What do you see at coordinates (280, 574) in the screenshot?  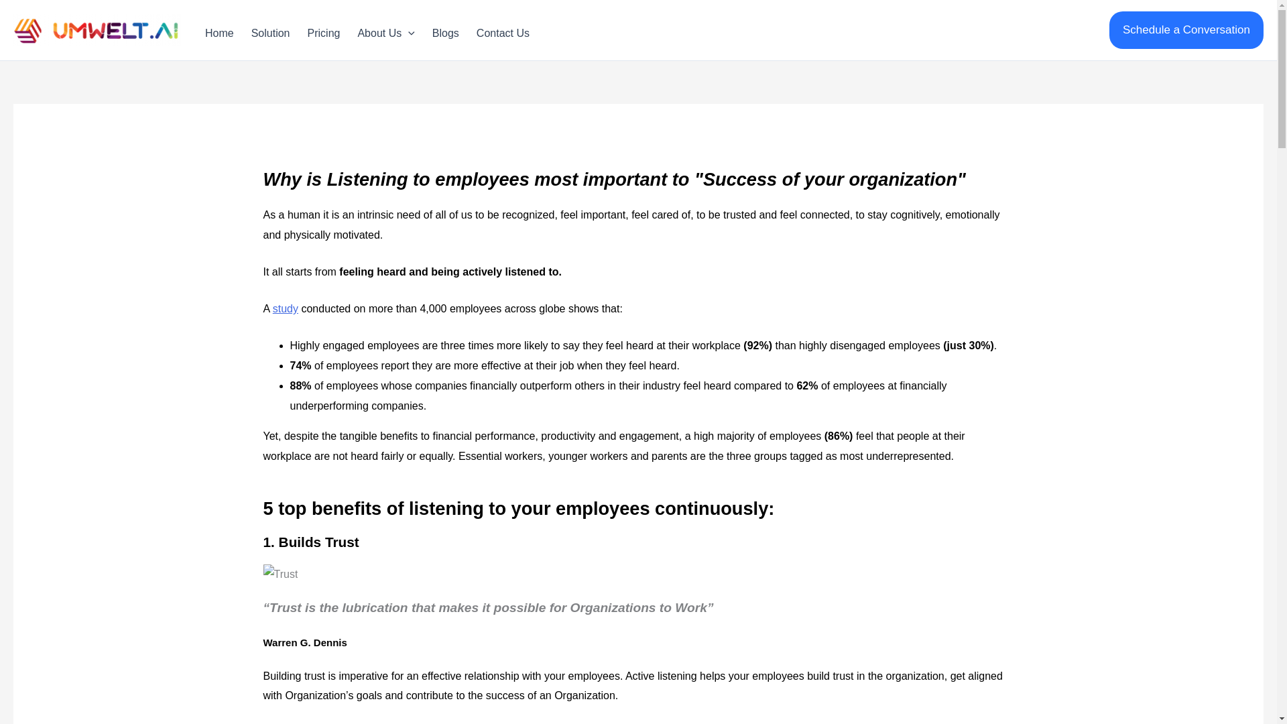 I see `Trust` at bounding box center [280, 574].